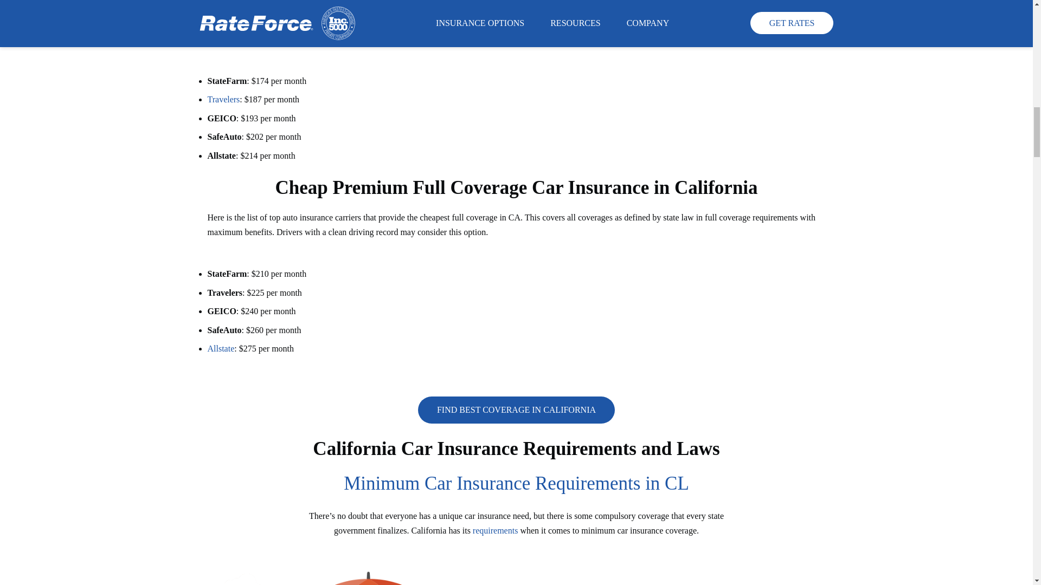  What do you see at coordinates (221, 349) in the screenshot?
I see `Allstate` at bounding box center [221, 349].